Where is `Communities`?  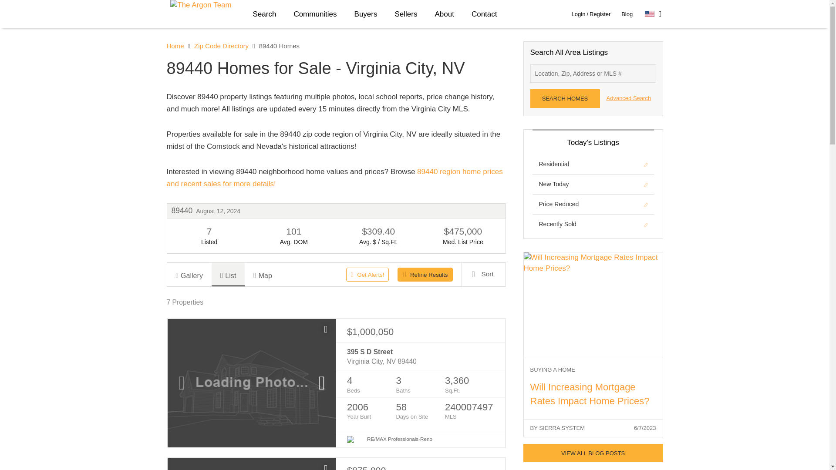 Communities is located at coordinates (315, 14).